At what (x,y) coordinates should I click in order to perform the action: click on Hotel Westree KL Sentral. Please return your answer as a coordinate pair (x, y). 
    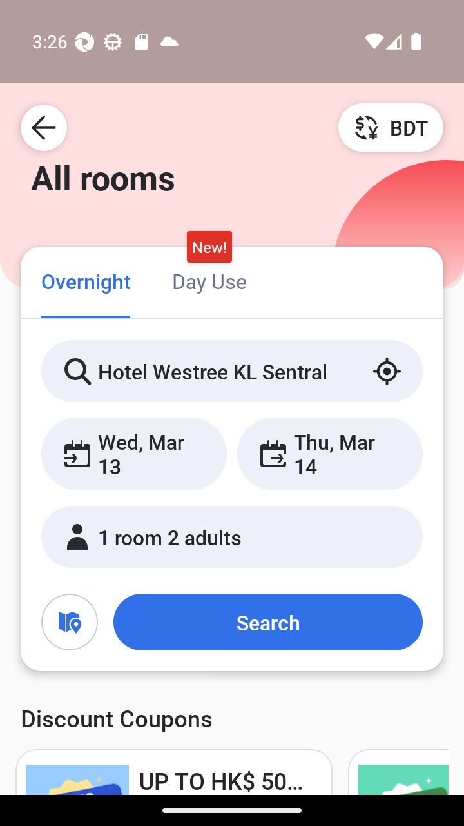
    Looking at the image, I should click on (232, 371).